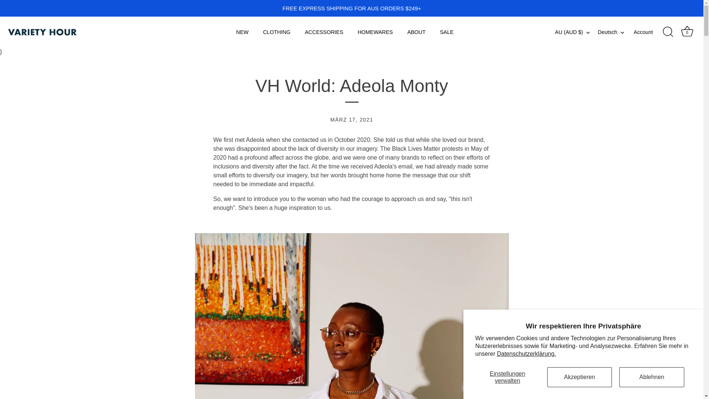 This screenshot has width=709, height=399. What do you see at coordinates (242, 32) in the screenshot?
I see `NEW` at bounding box center [242, 32].